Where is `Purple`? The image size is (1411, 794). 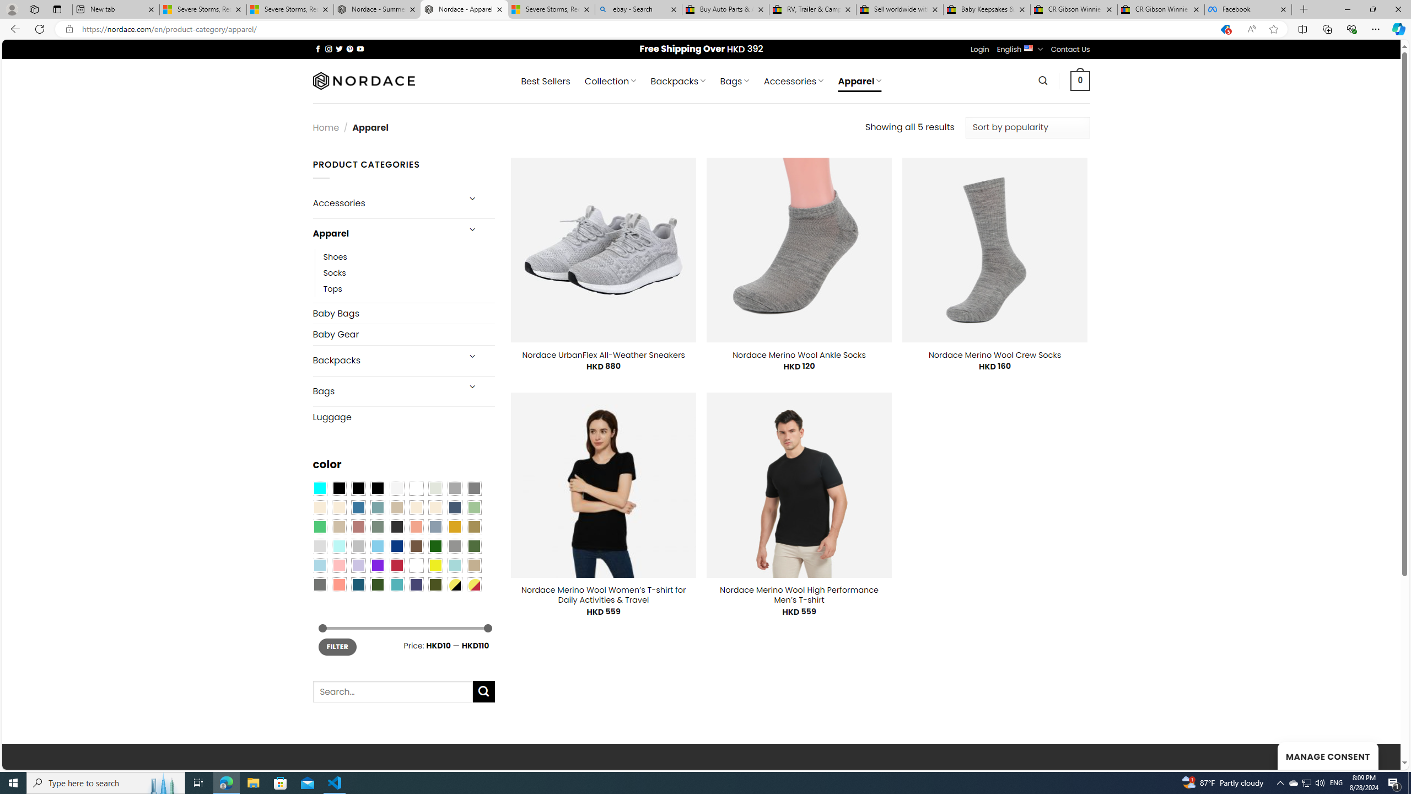 Purple is located at coordinates (377, 565).